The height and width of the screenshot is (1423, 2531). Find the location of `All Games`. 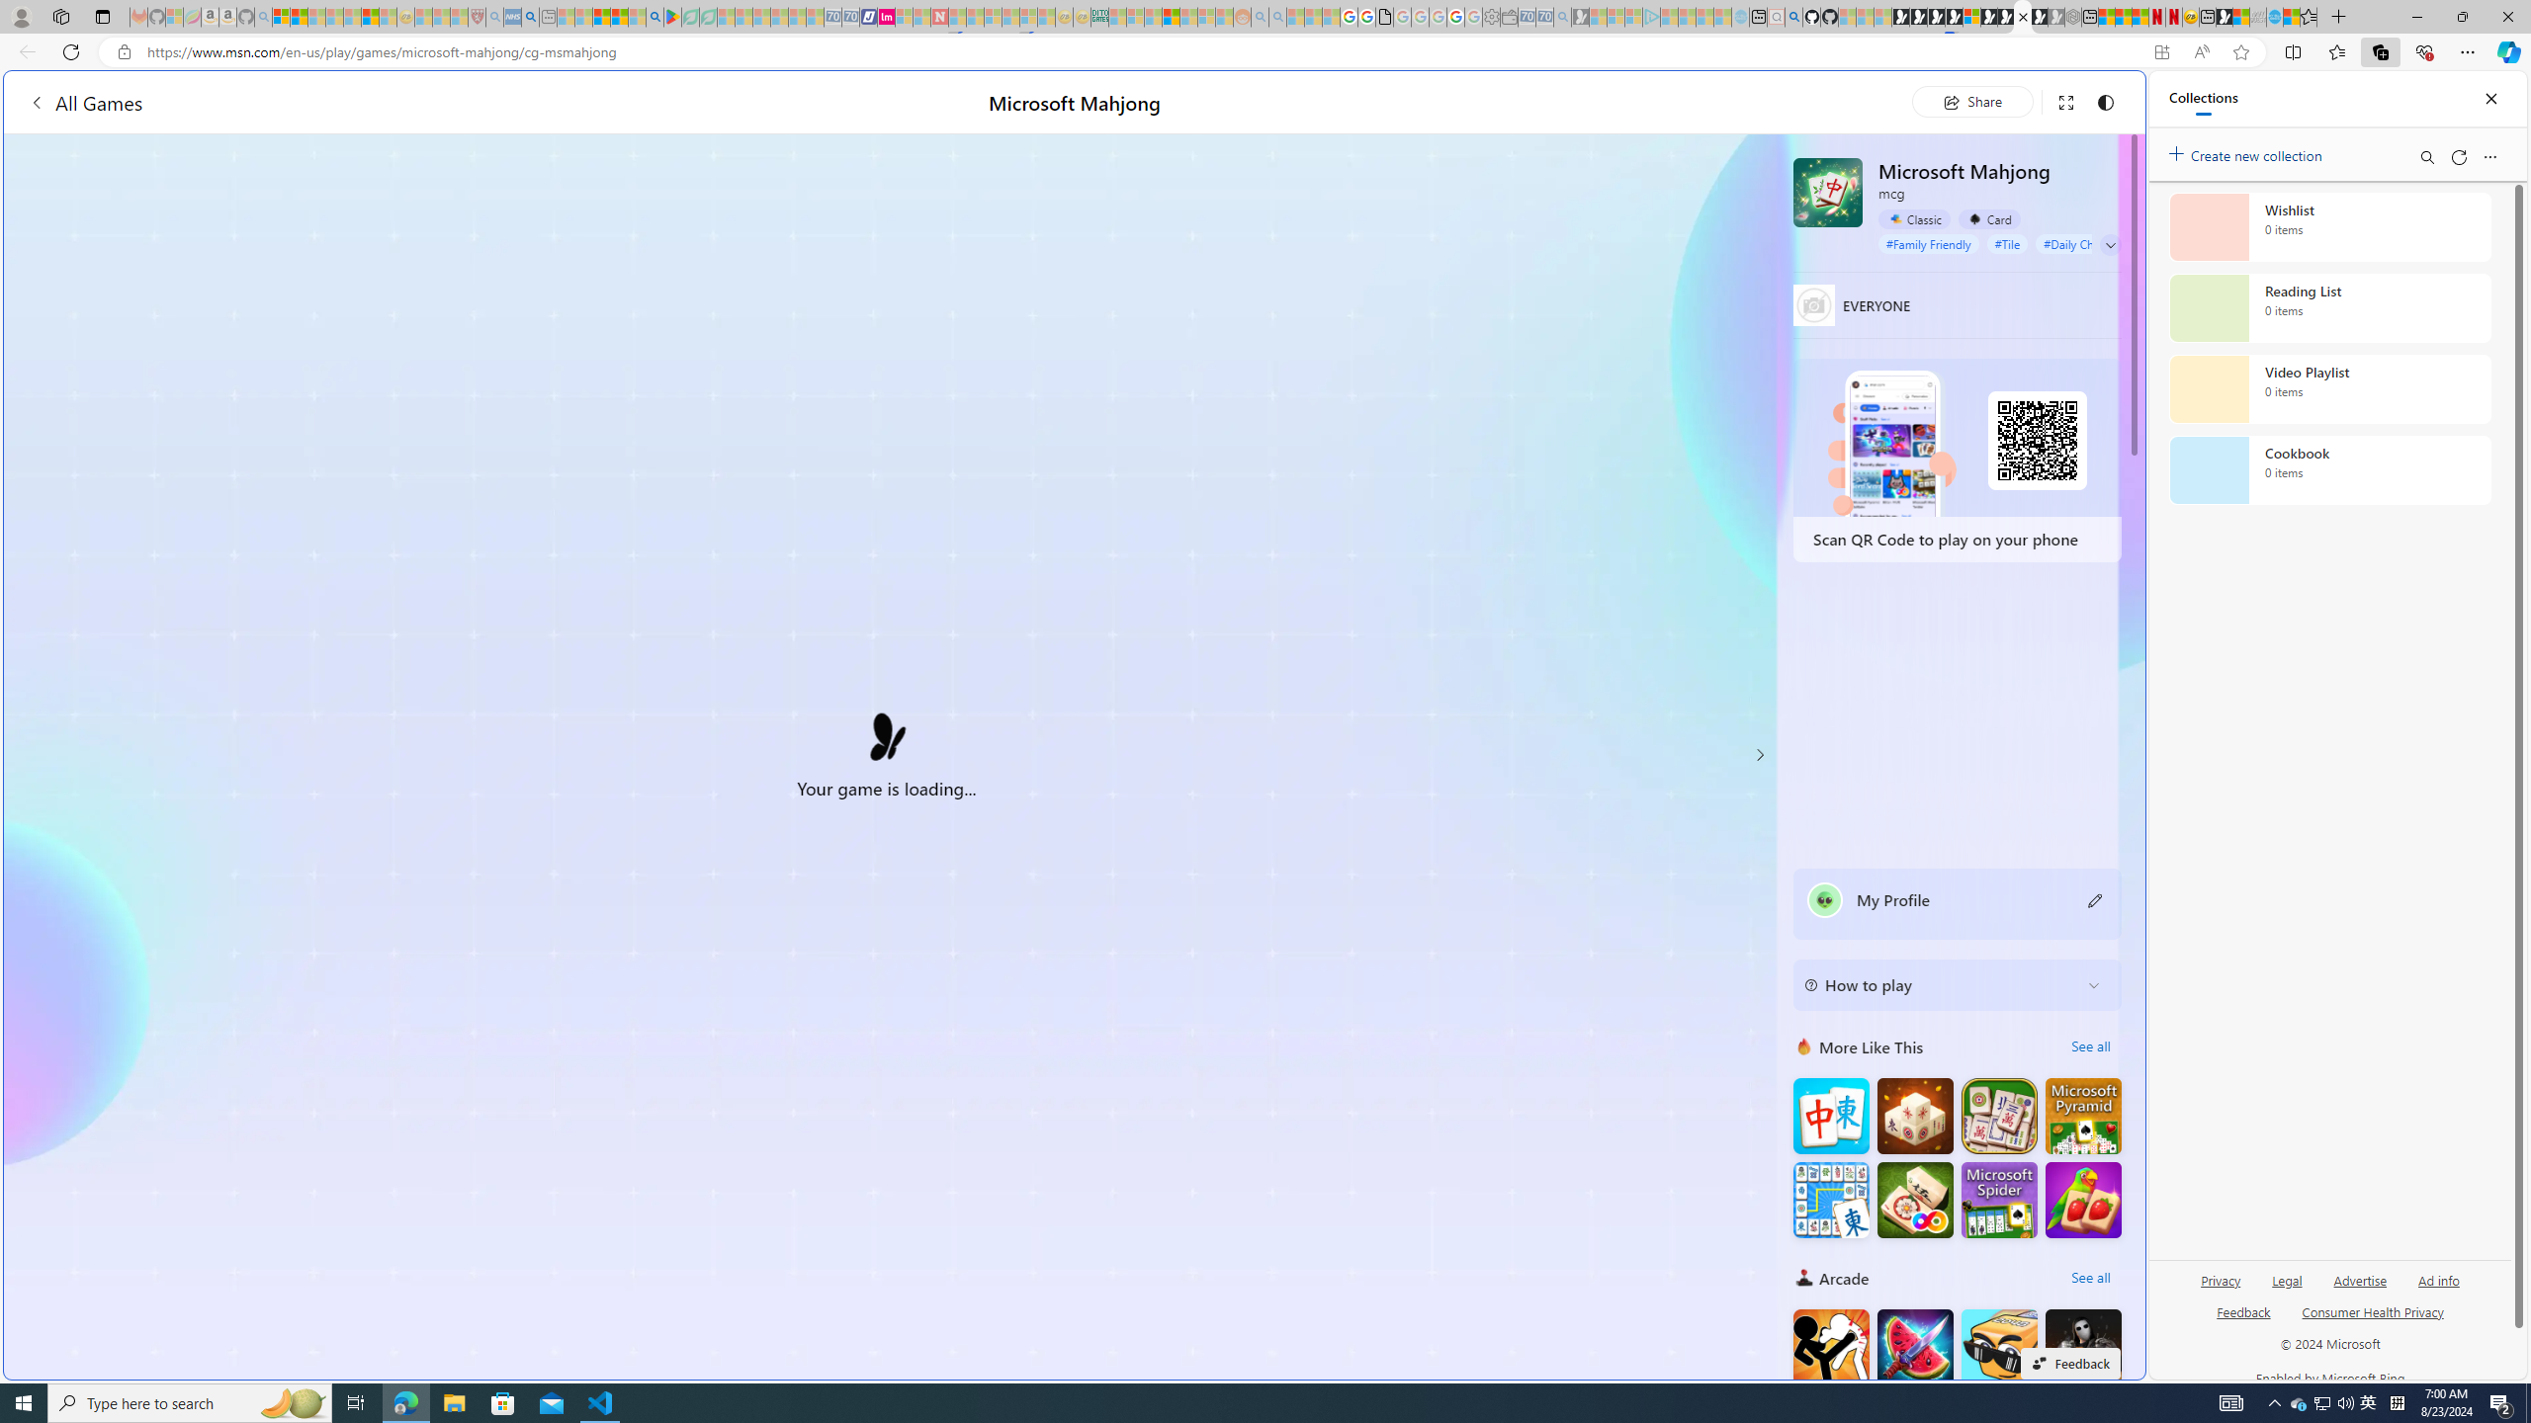

All Games is located at coordinates (85, 102).